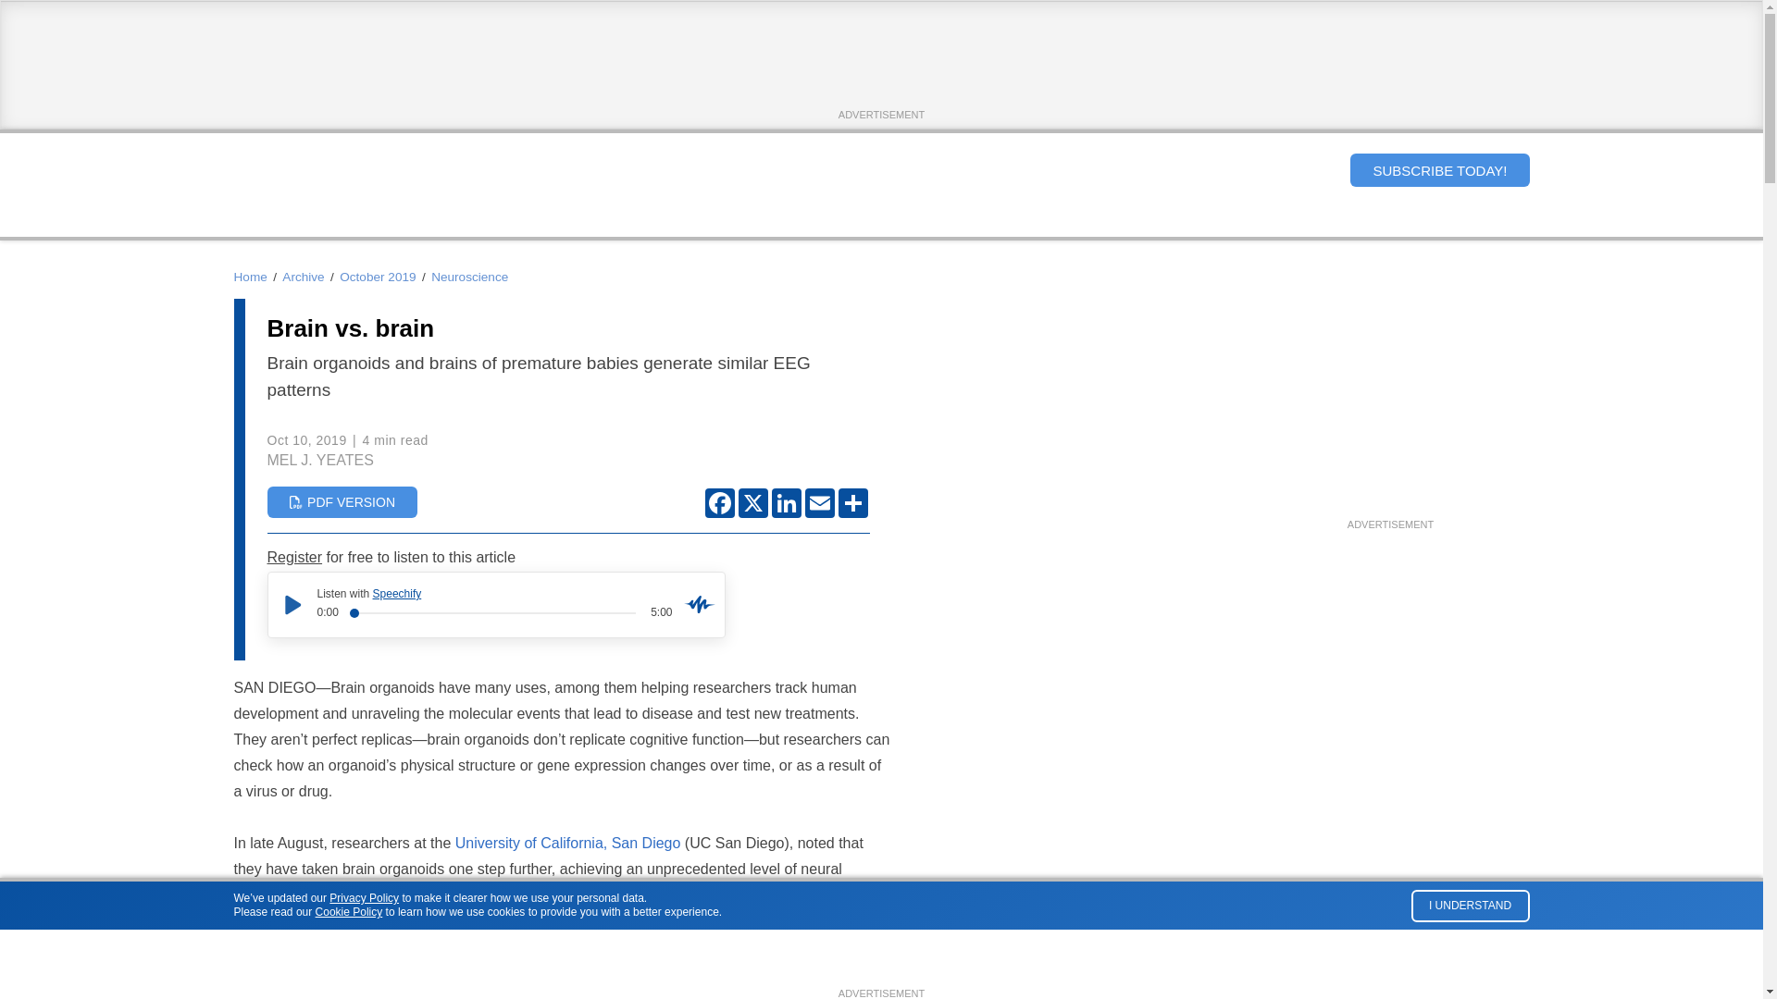 This screenshot has width=1777, height=999. I want to click on Search, so click(1320, 169).